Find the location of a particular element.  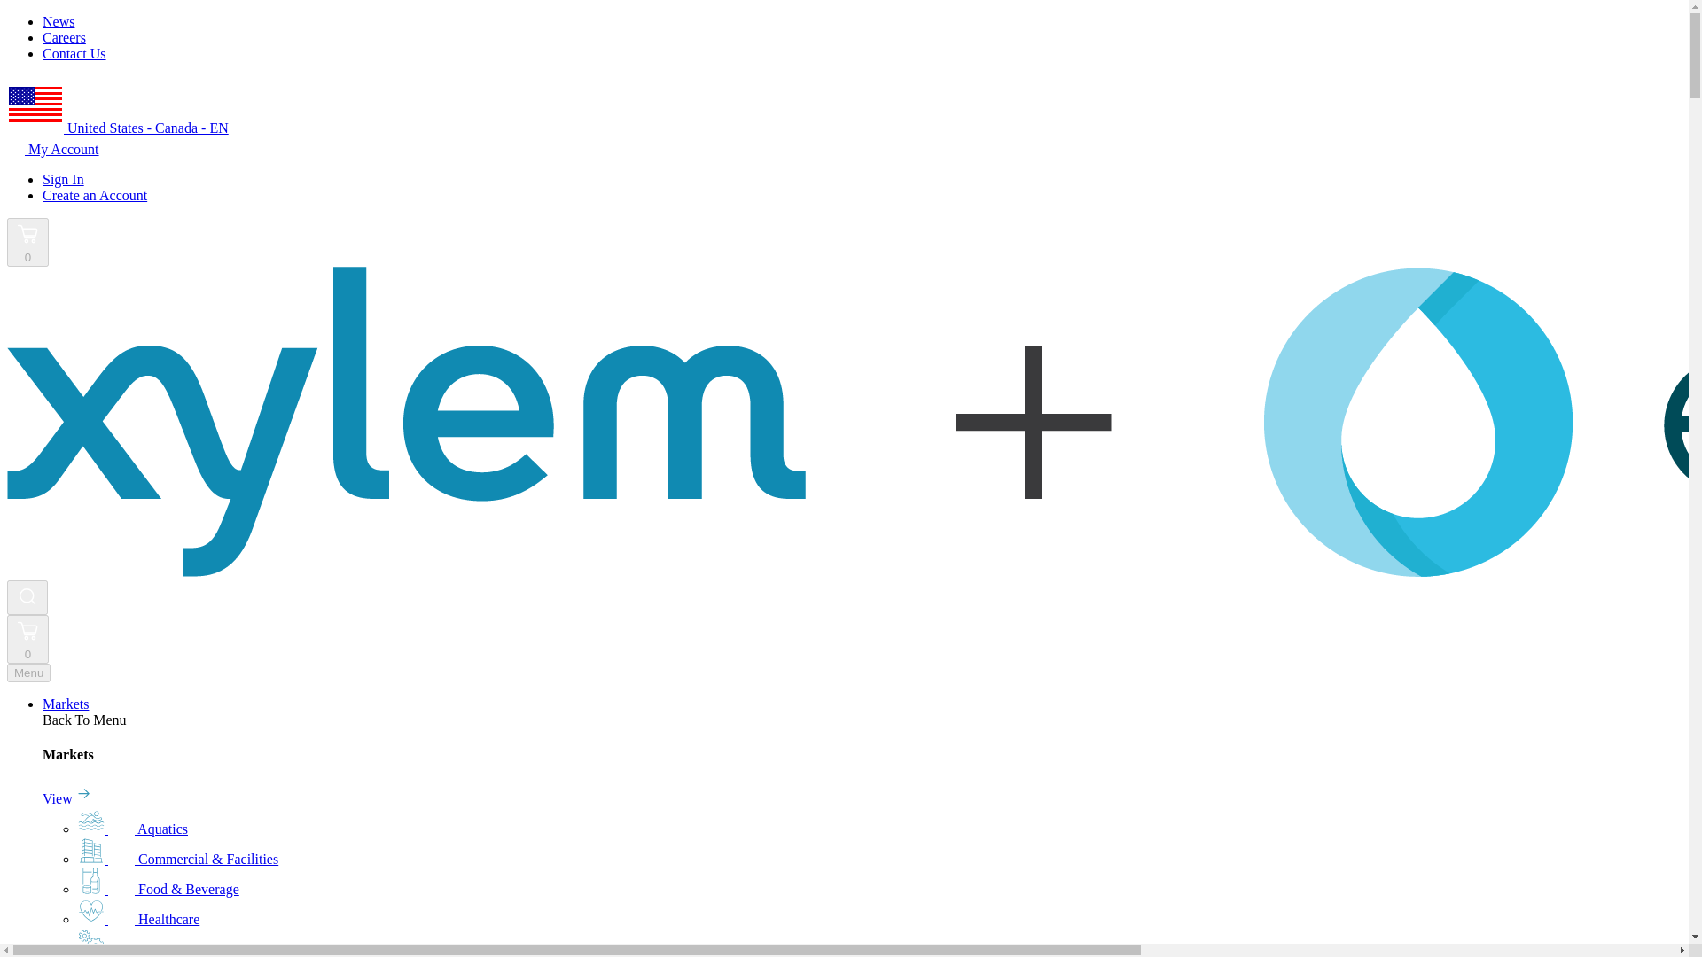

General Industry is located at coordinates (156, 949).